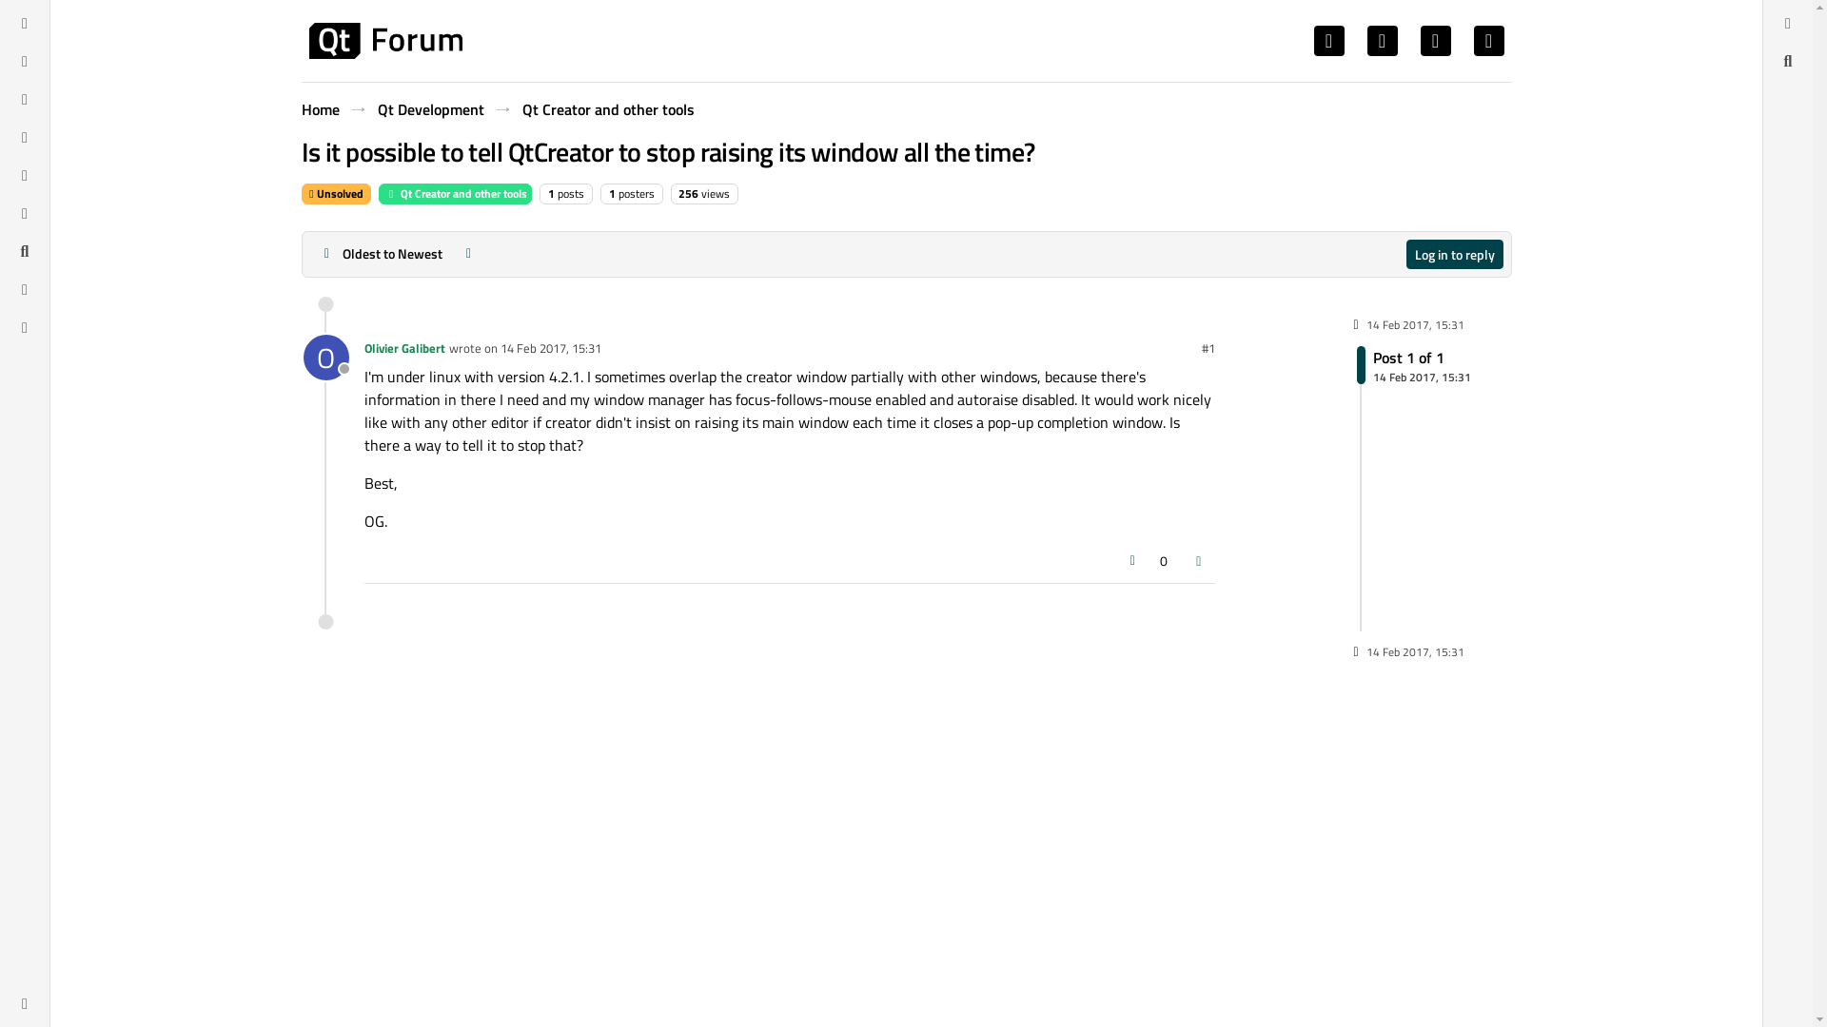 This screenshot has height=1027, width=1827. I want to click on 256, so click(1455, 253).